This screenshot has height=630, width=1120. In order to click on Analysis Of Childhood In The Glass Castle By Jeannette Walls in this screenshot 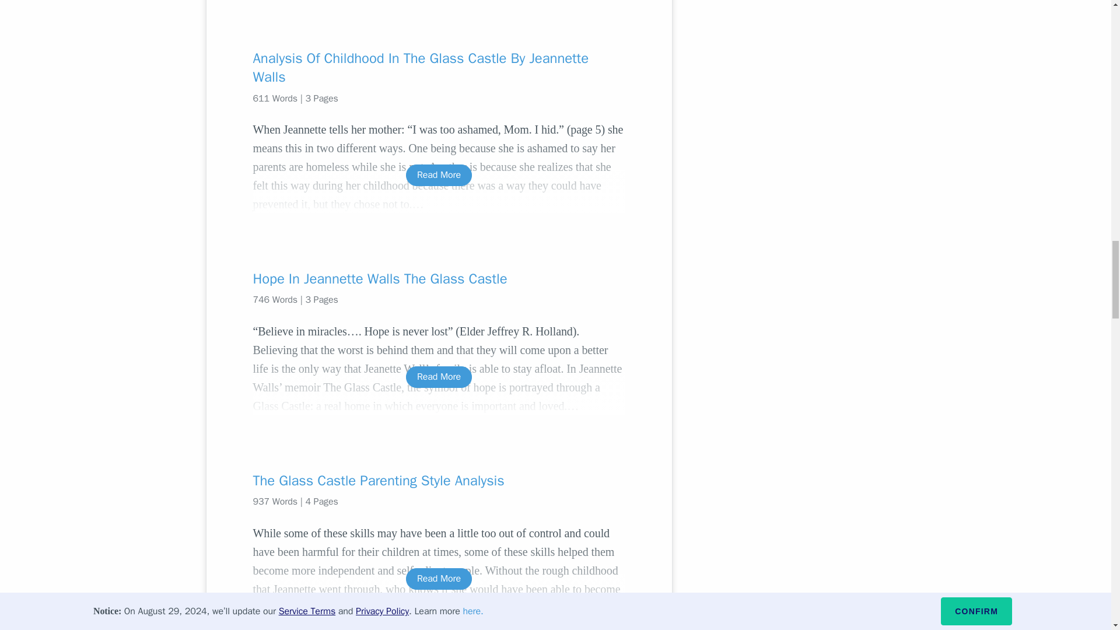, I will do `click(439, 68)`.